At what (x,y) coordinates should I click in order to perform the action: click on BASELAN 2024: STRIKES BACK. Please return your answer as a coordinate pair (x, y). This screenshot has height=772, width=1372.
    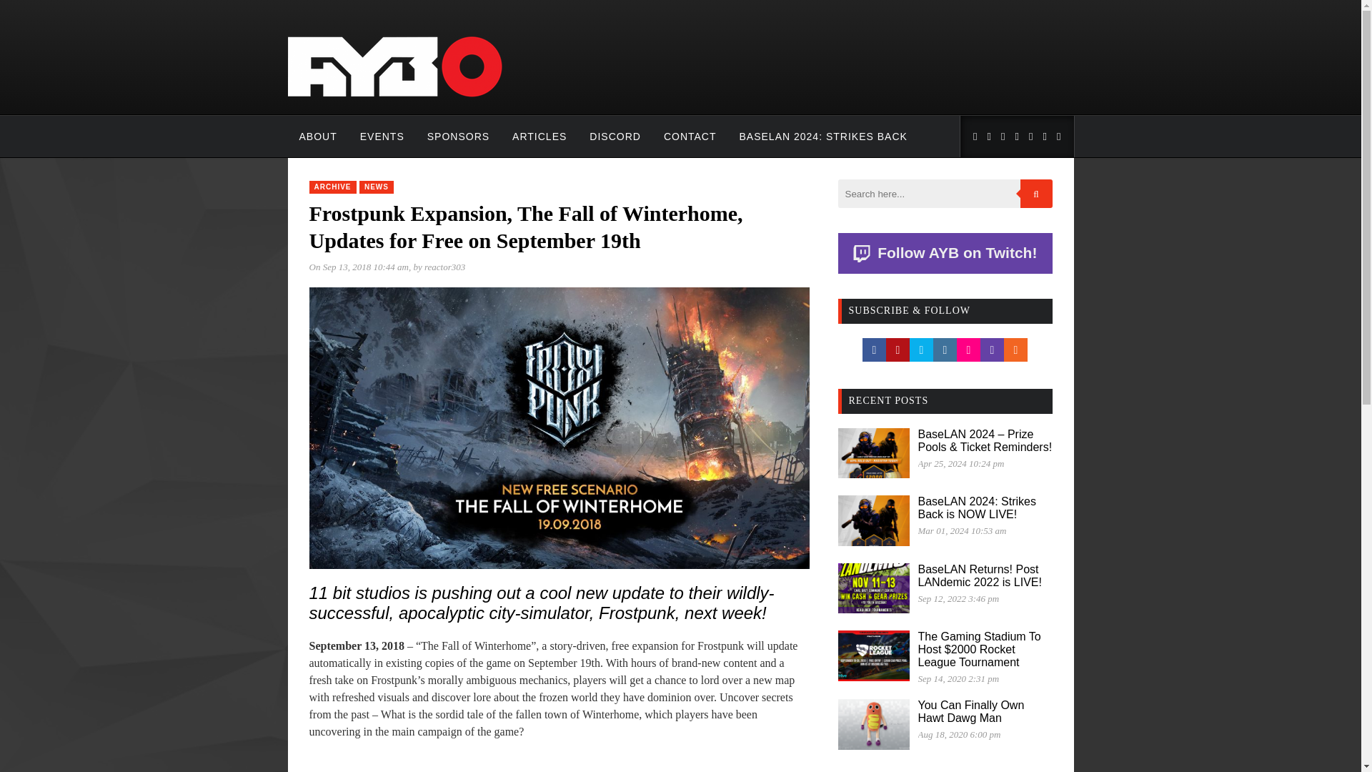
    Looking at the image, I should click on (823, 137).